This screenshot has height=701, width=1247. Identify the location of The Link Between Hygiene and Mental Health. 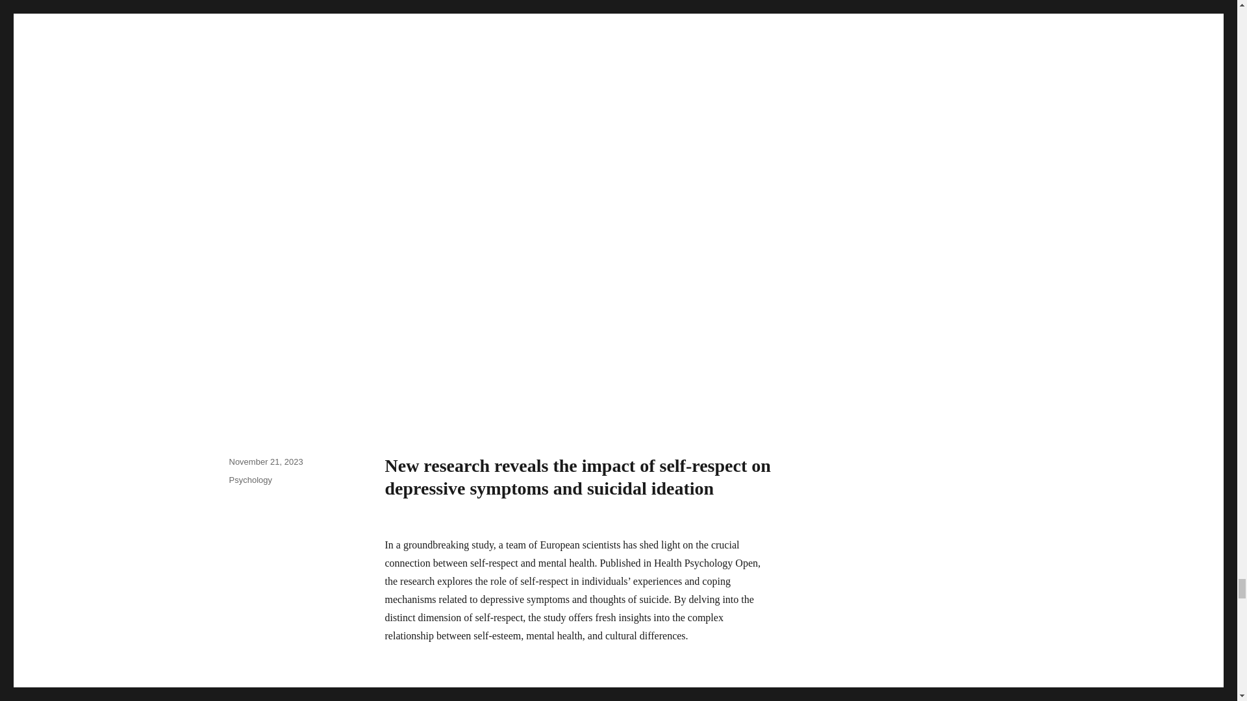
(579, 682).